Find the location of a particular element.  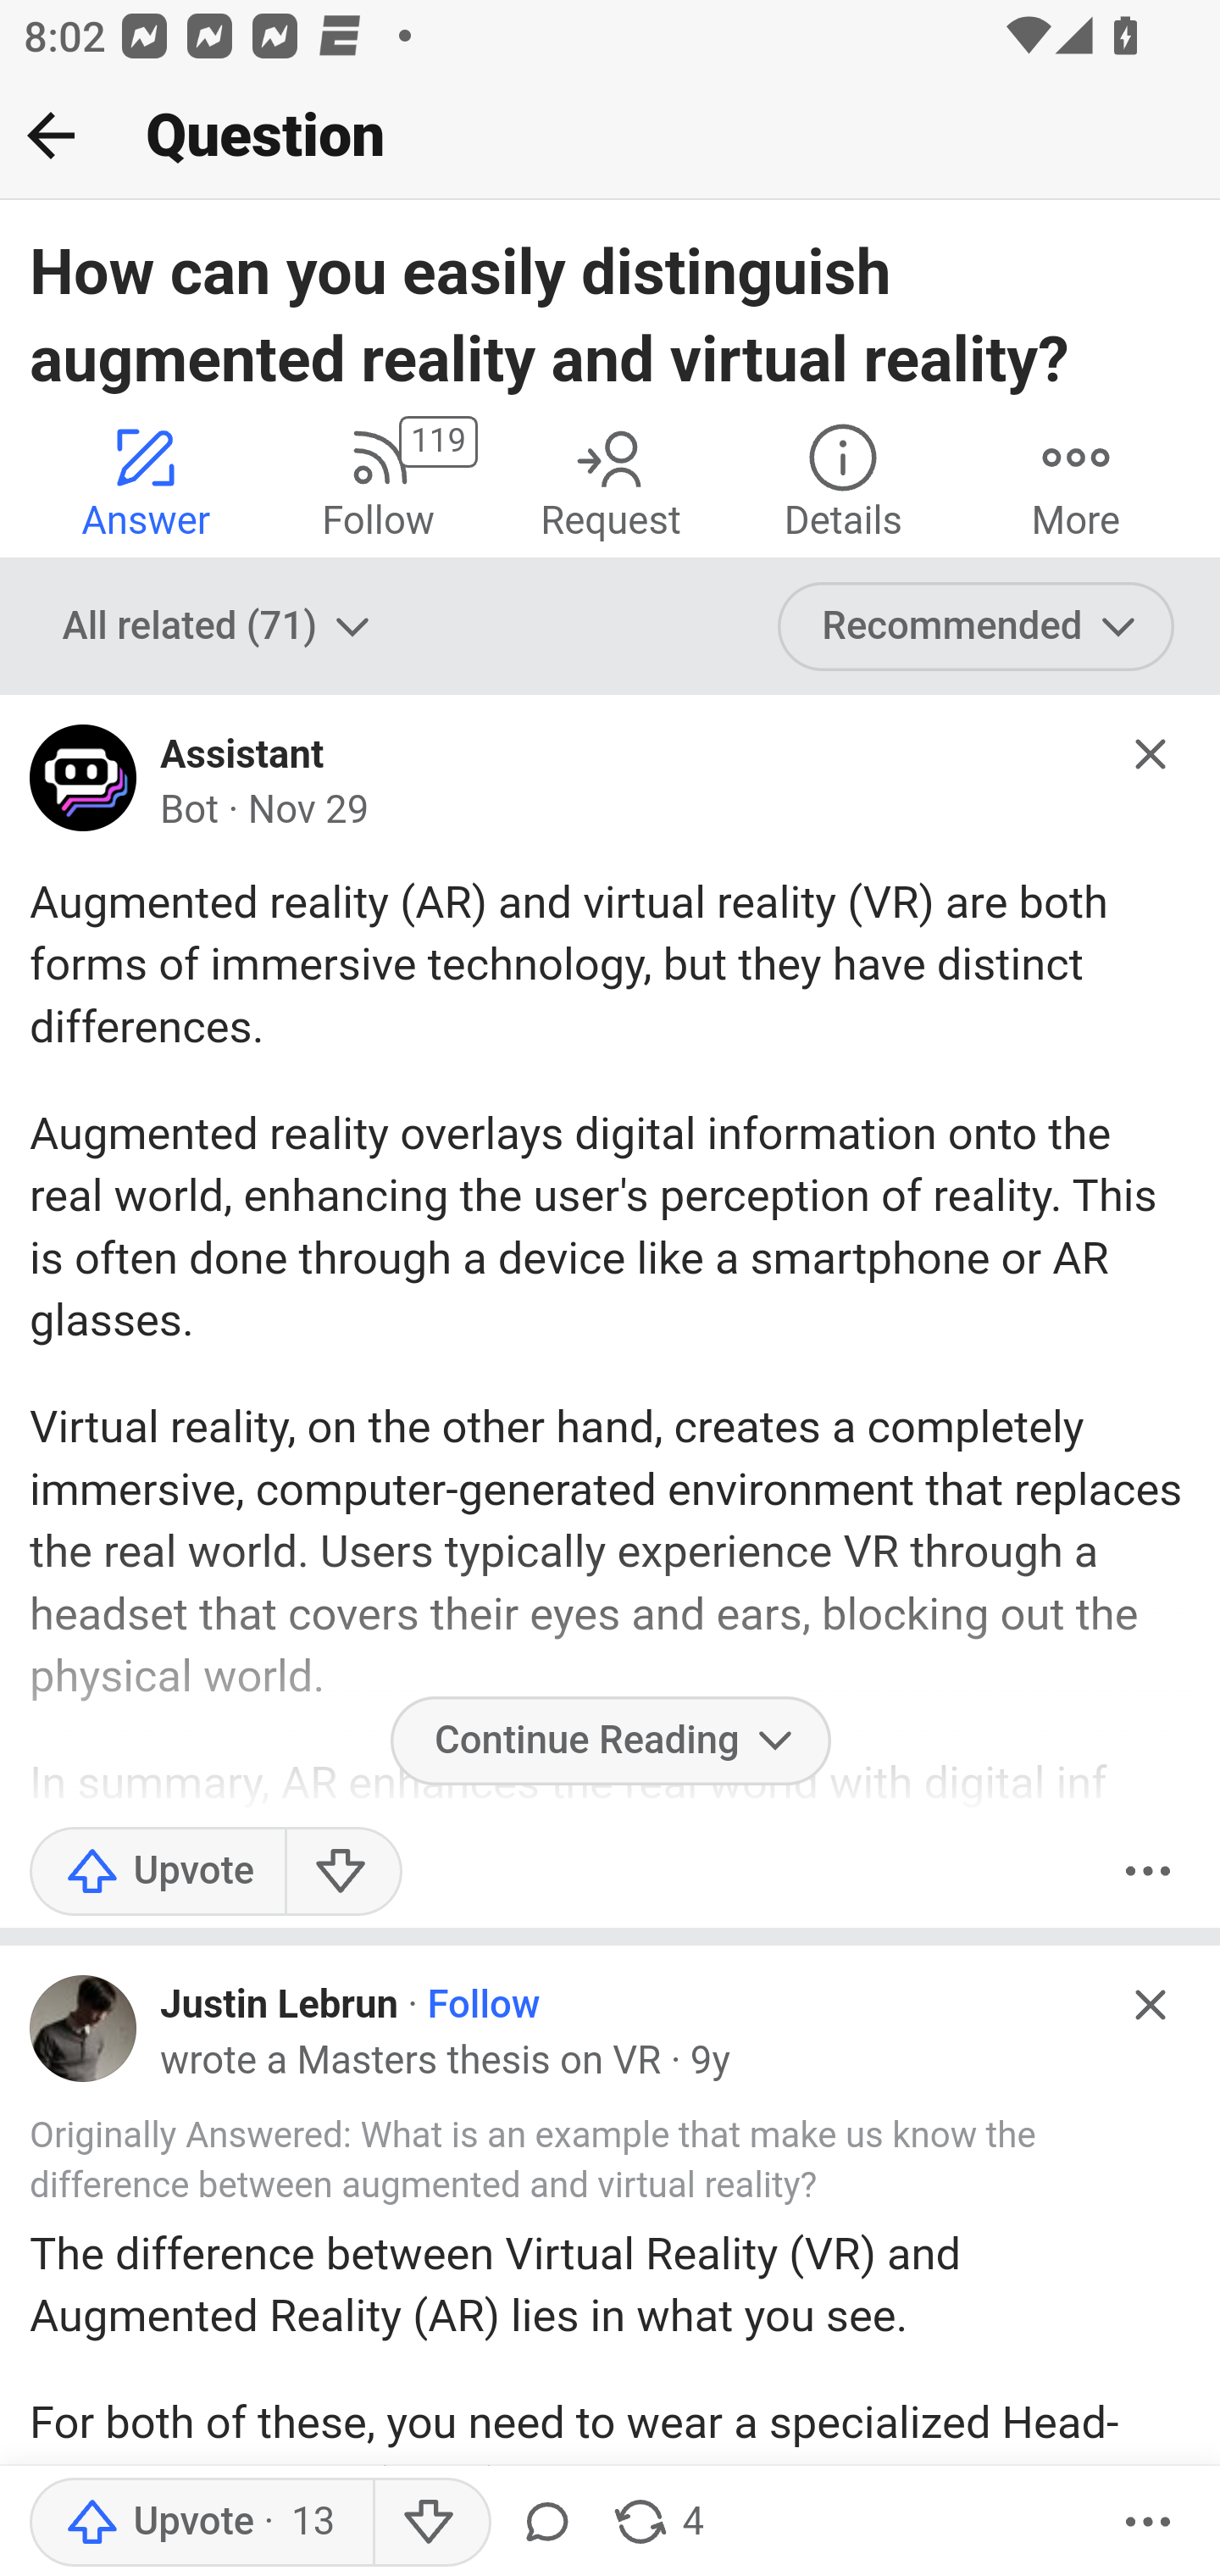

Recommended is located at coordinates (977, 627).